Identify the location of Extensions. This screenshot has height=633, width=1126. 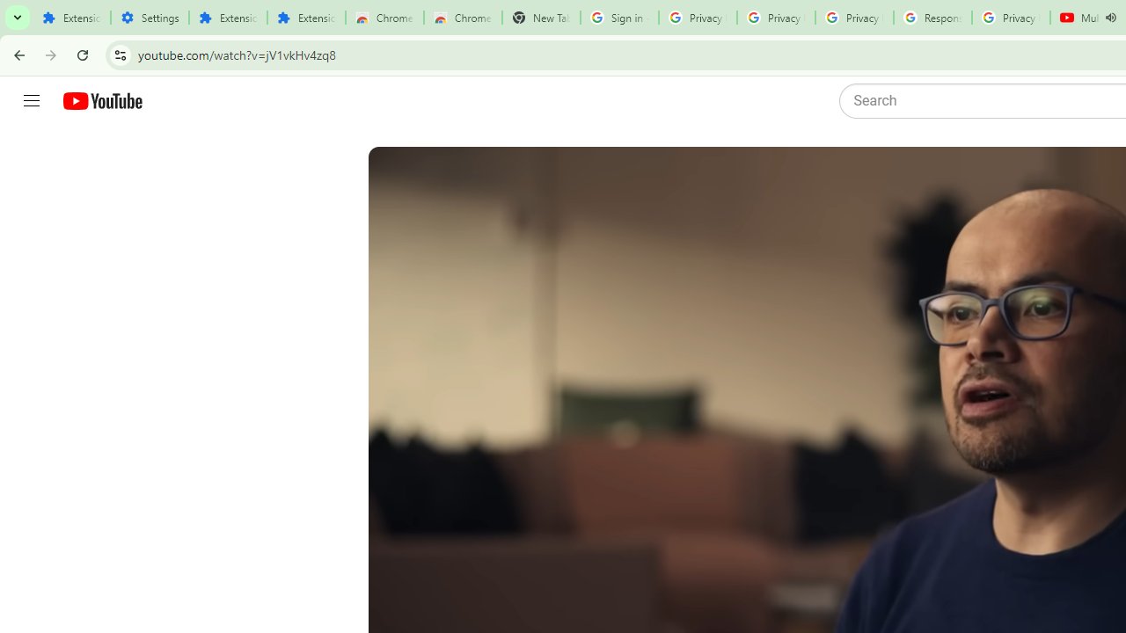
(71, 18).